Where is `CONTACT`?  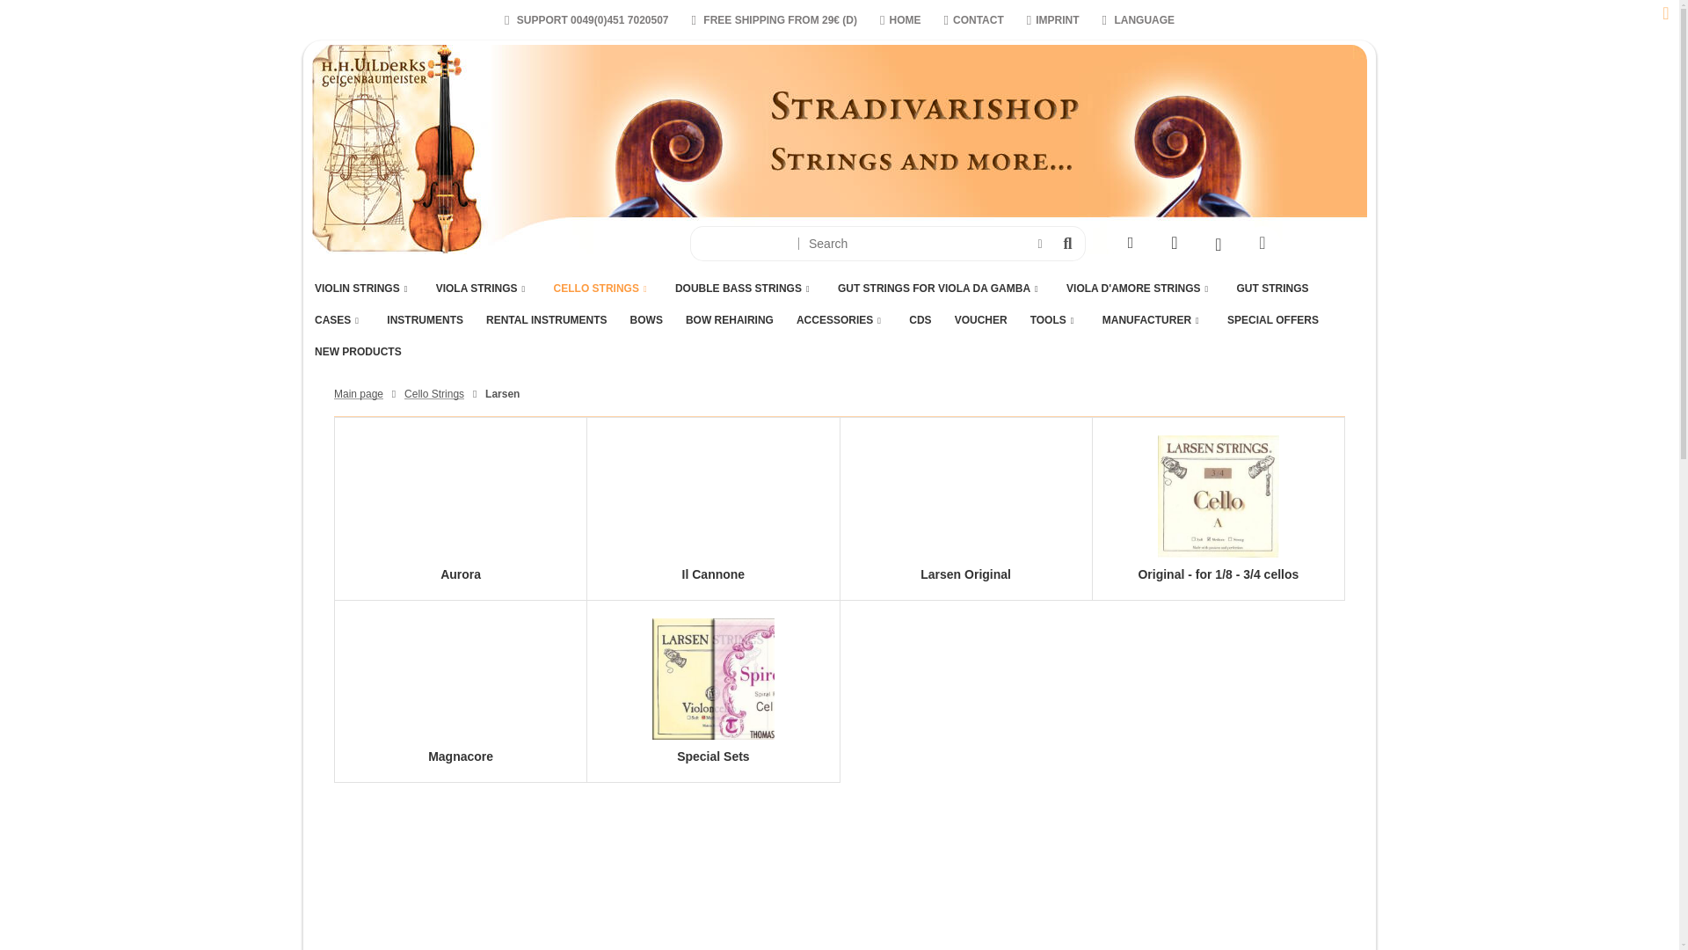
CONTACT is located at coordinates (974, 19).